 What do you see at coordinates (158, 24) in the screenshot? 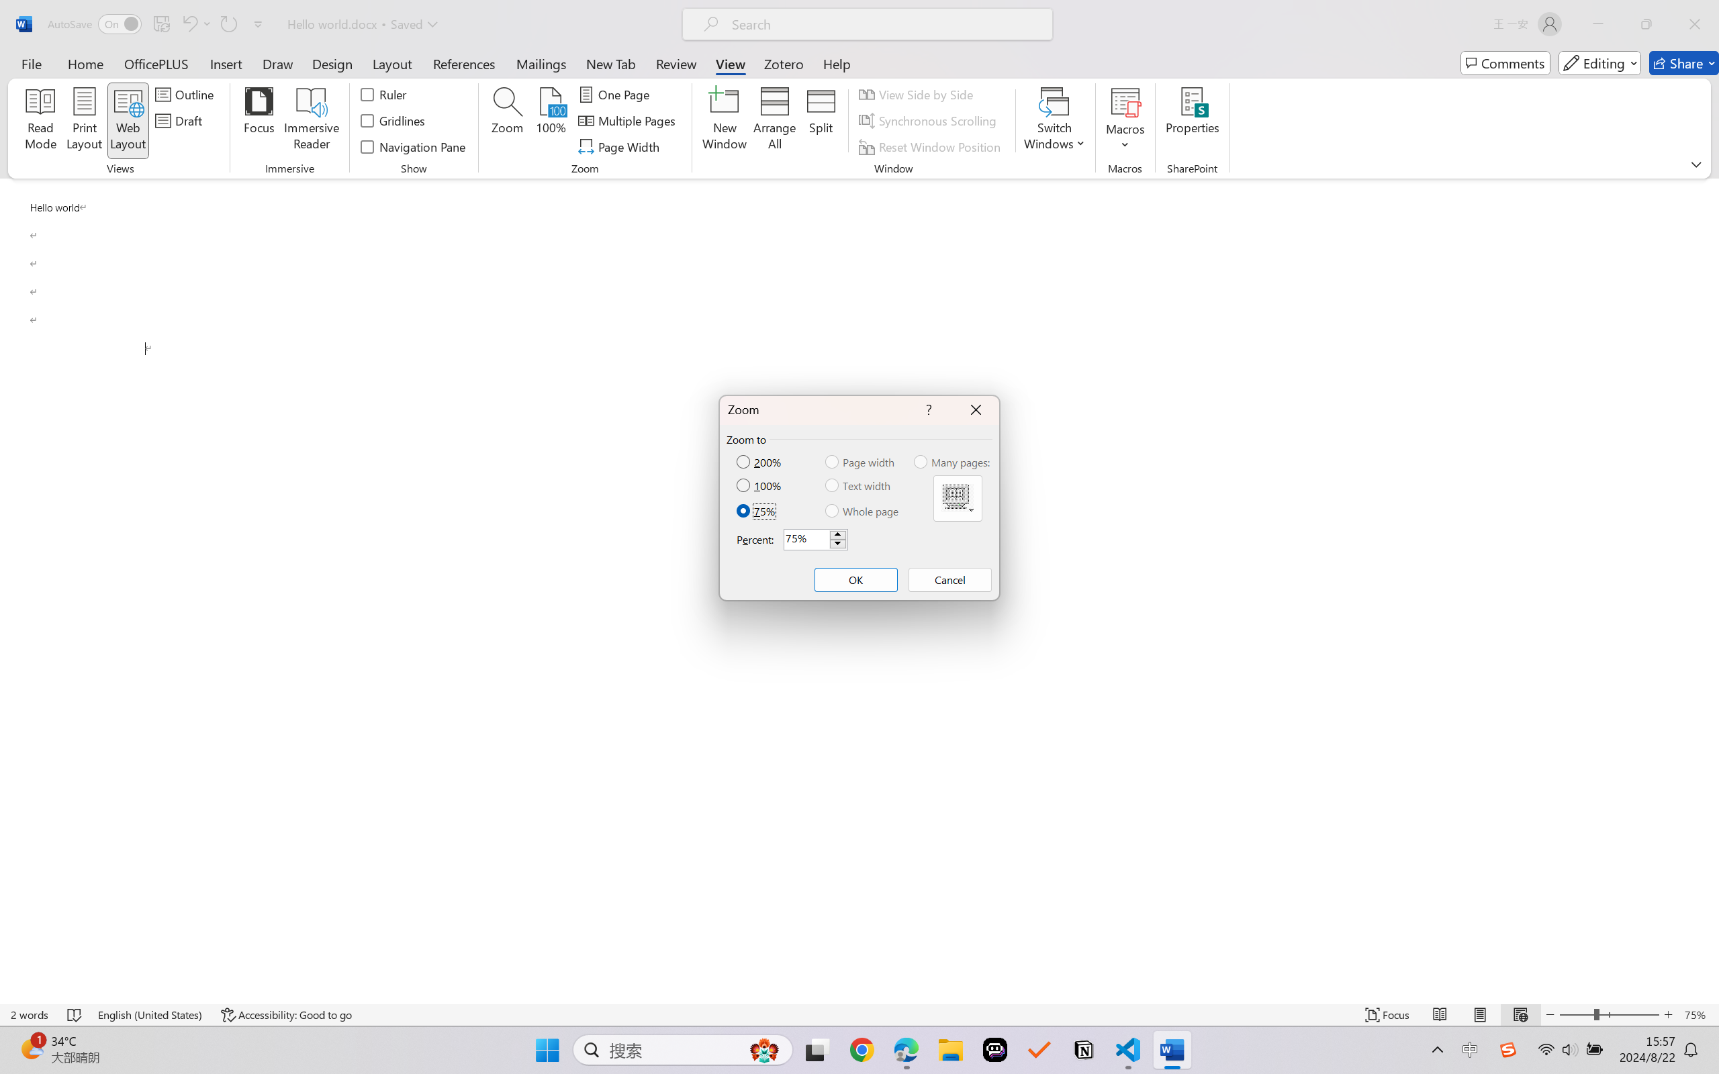
I see `Quick Access Toolbar` at bounding box center [158, 24].